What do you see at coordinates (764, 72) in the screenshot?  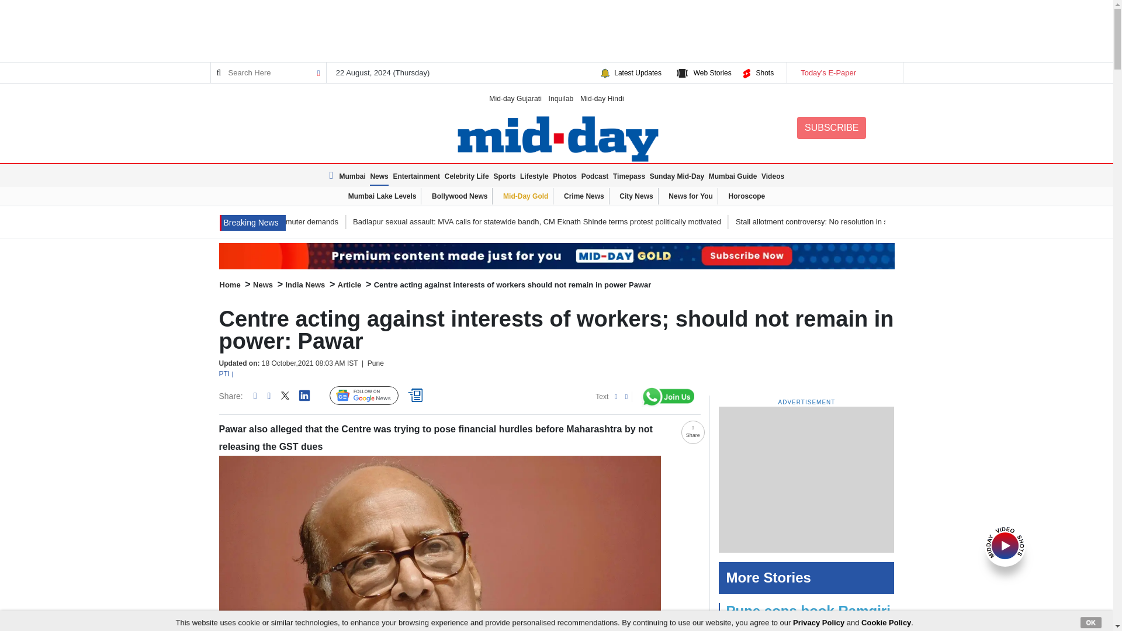 I see `Shots` at bounding box center [764, 72].